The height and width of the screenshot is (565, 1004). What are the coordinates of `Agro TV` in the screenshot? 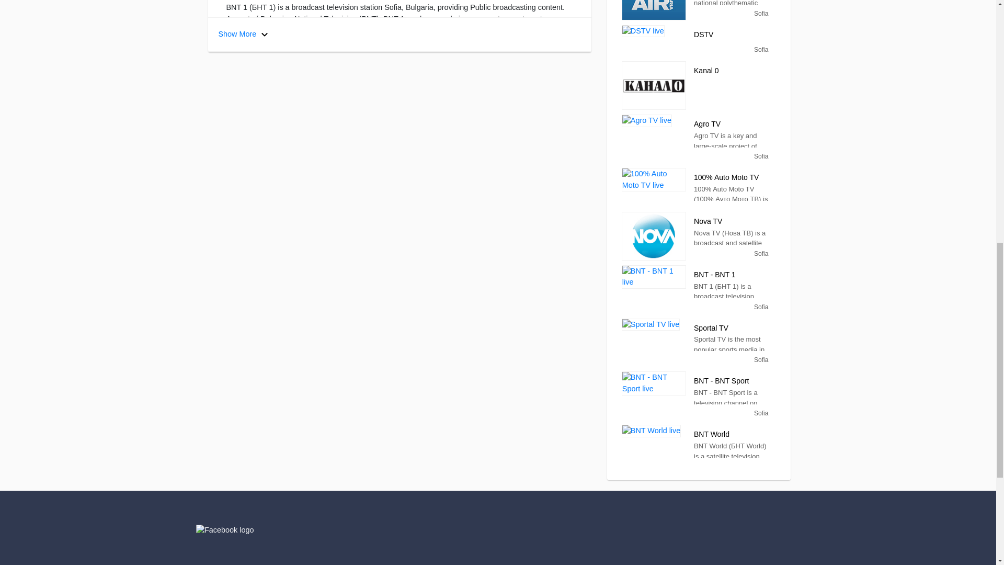 It's located at (646, 121).